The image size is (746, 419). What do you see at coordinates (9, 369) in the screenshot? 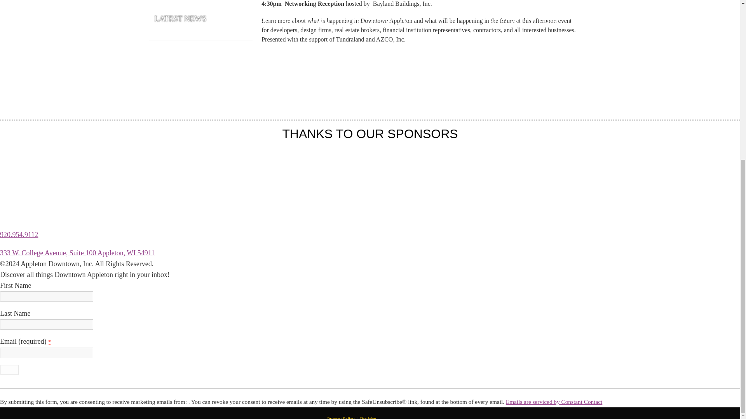
I see `GO!` at bounding box center [9, 369].